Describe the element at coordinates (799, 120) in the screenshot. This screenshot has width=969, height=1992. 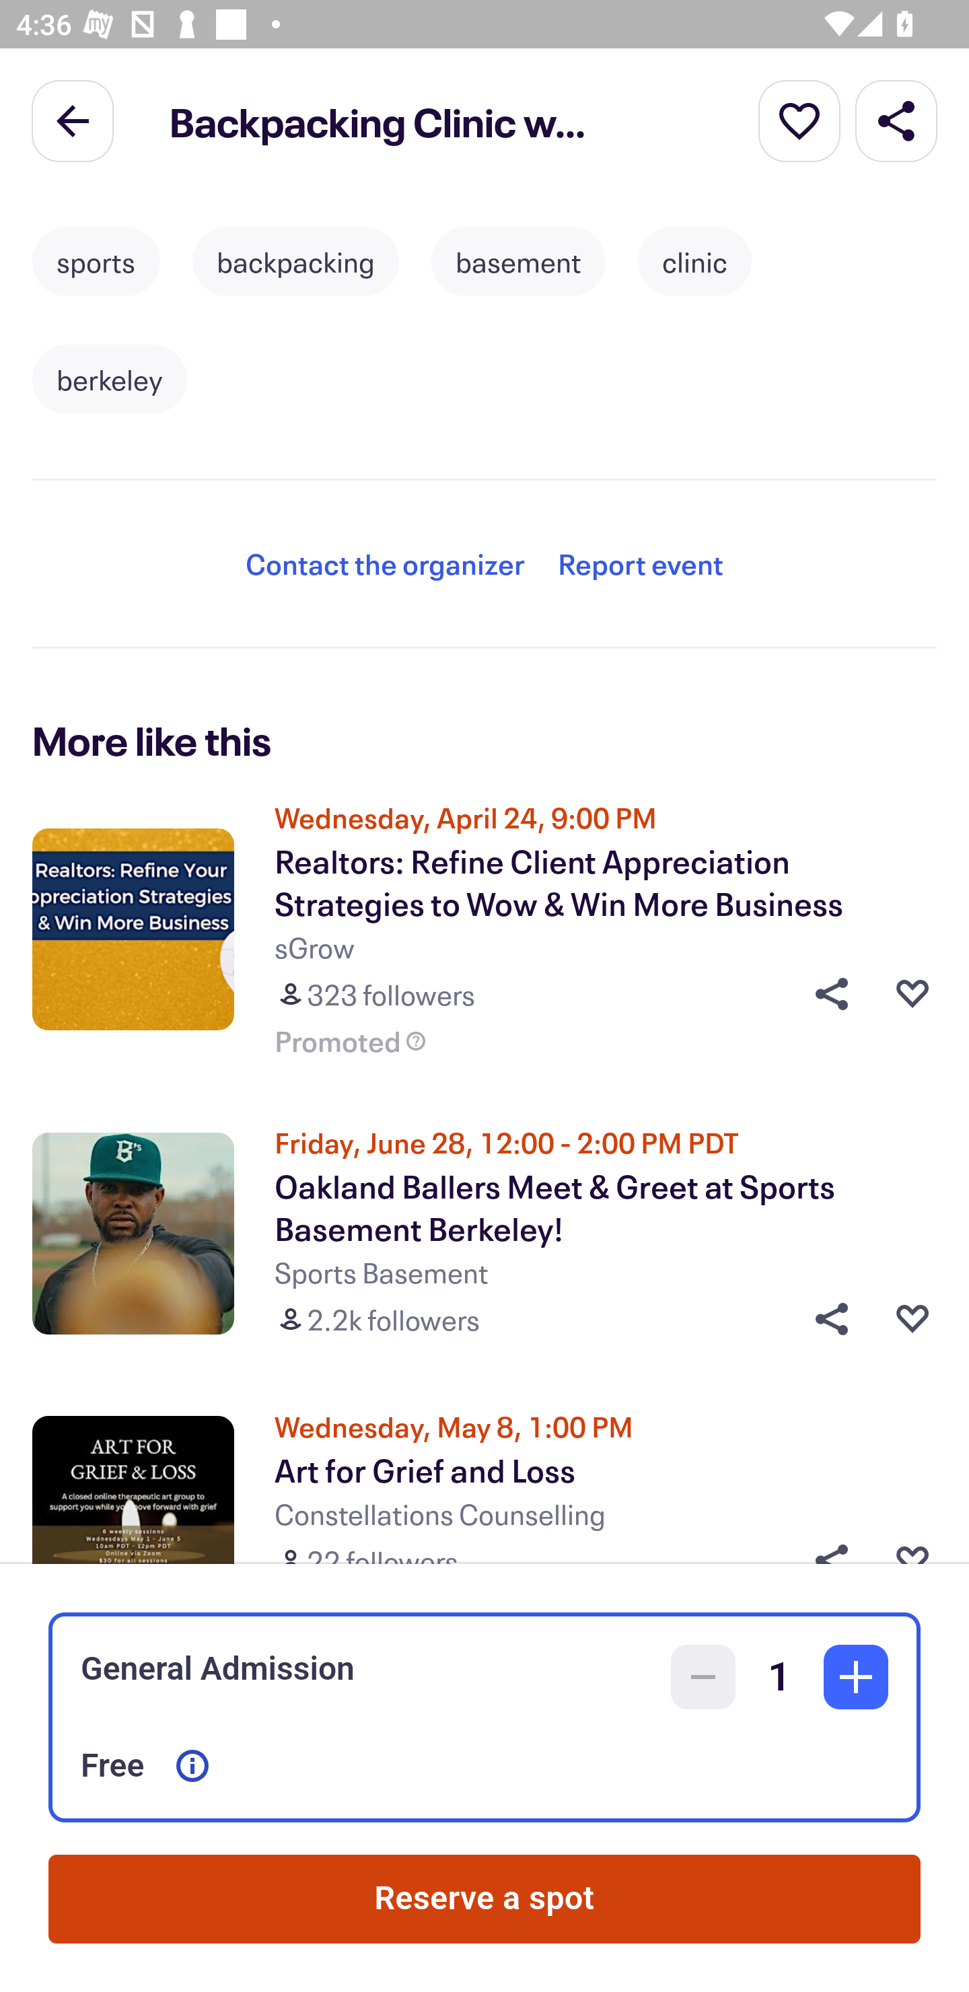
I see `More` at that location.